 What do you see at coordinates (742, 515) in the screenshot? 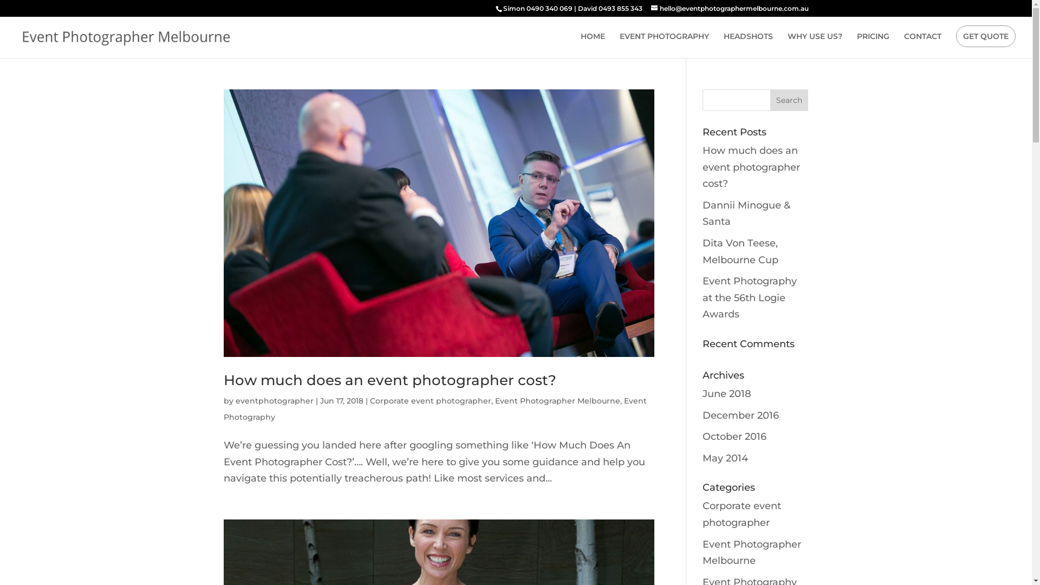
I see `Corporate event photographer` at bounding box center [742, 515].